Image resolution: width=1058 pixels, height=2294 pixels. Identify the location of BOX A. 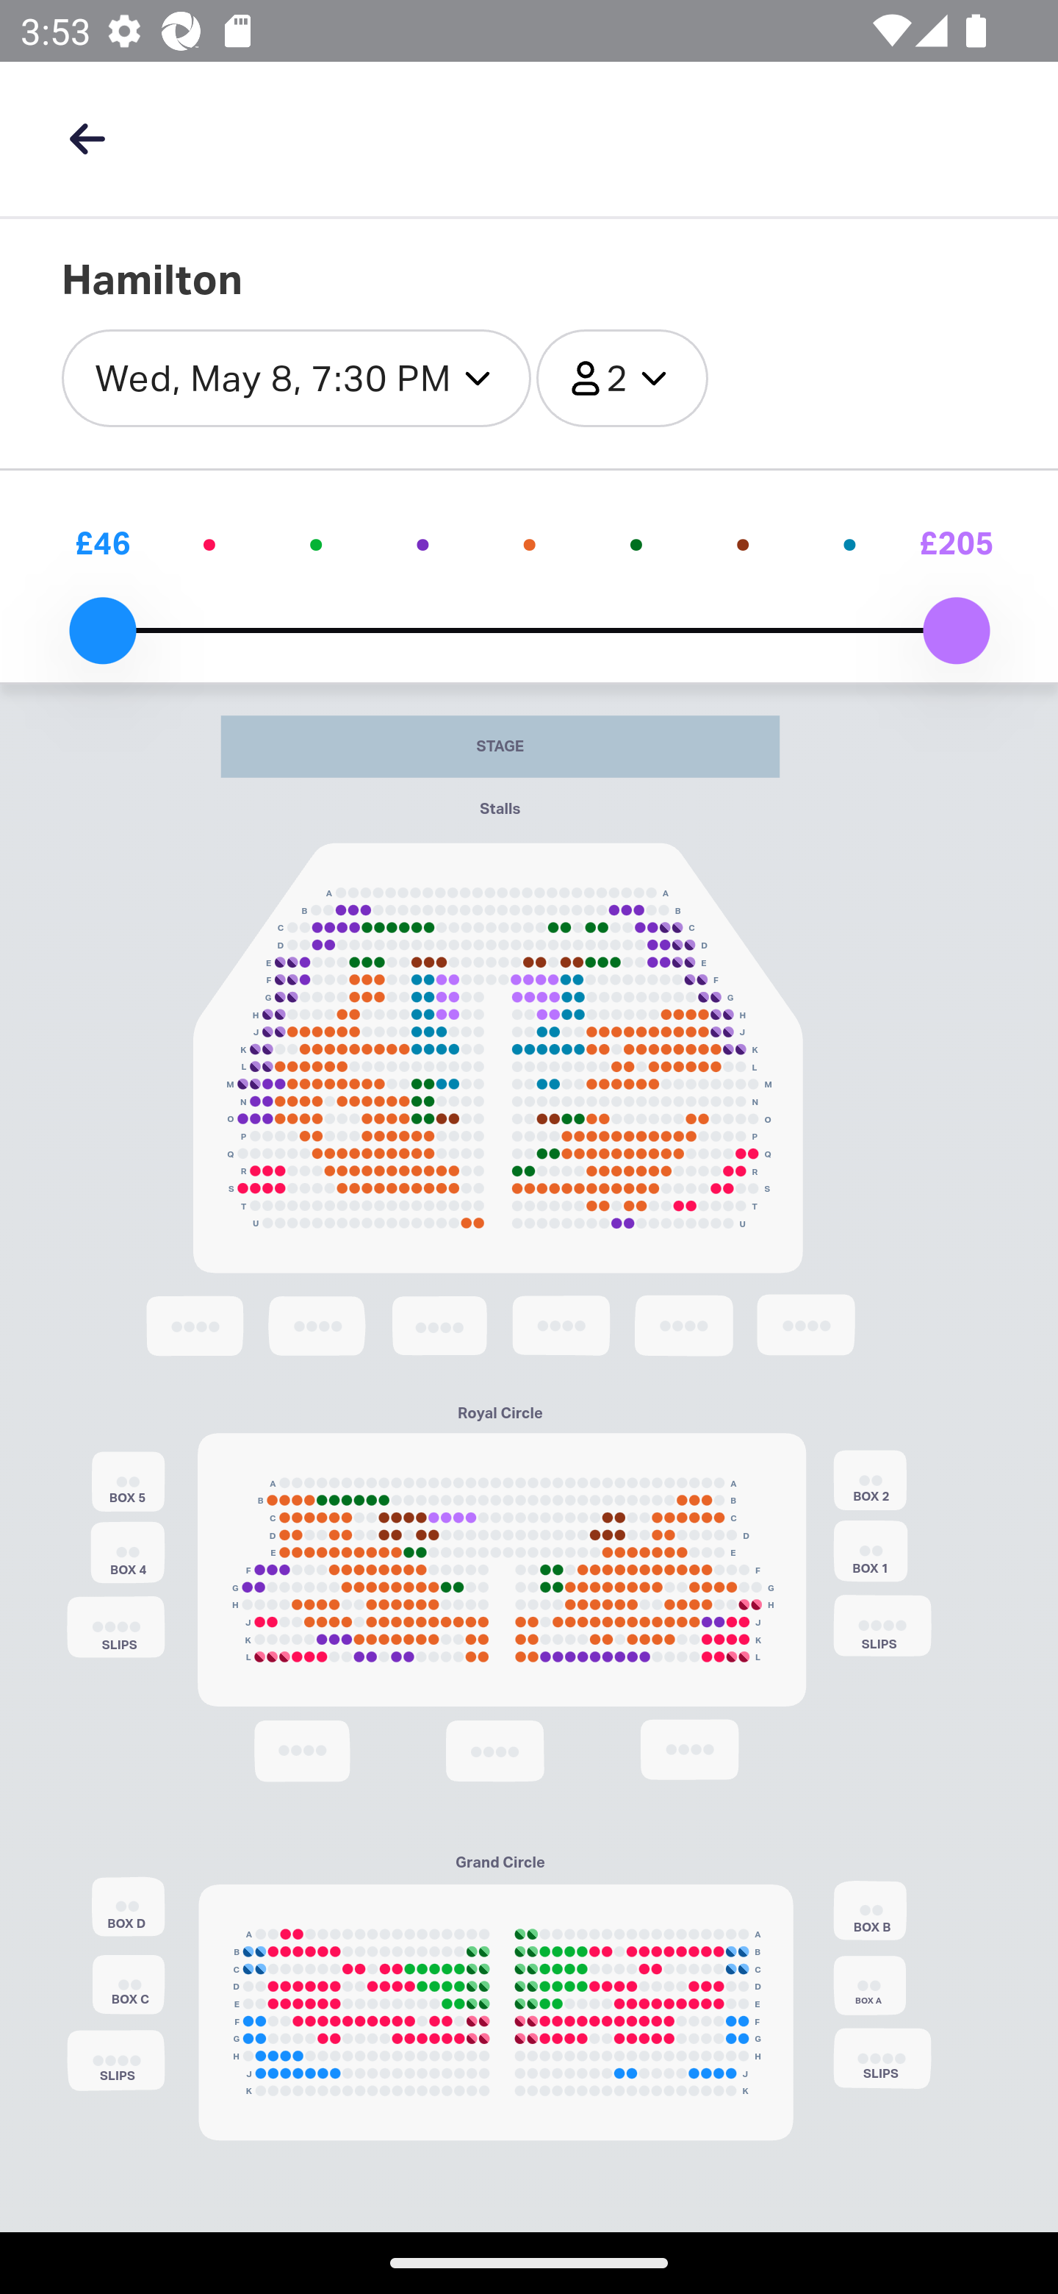
(870, 1985).